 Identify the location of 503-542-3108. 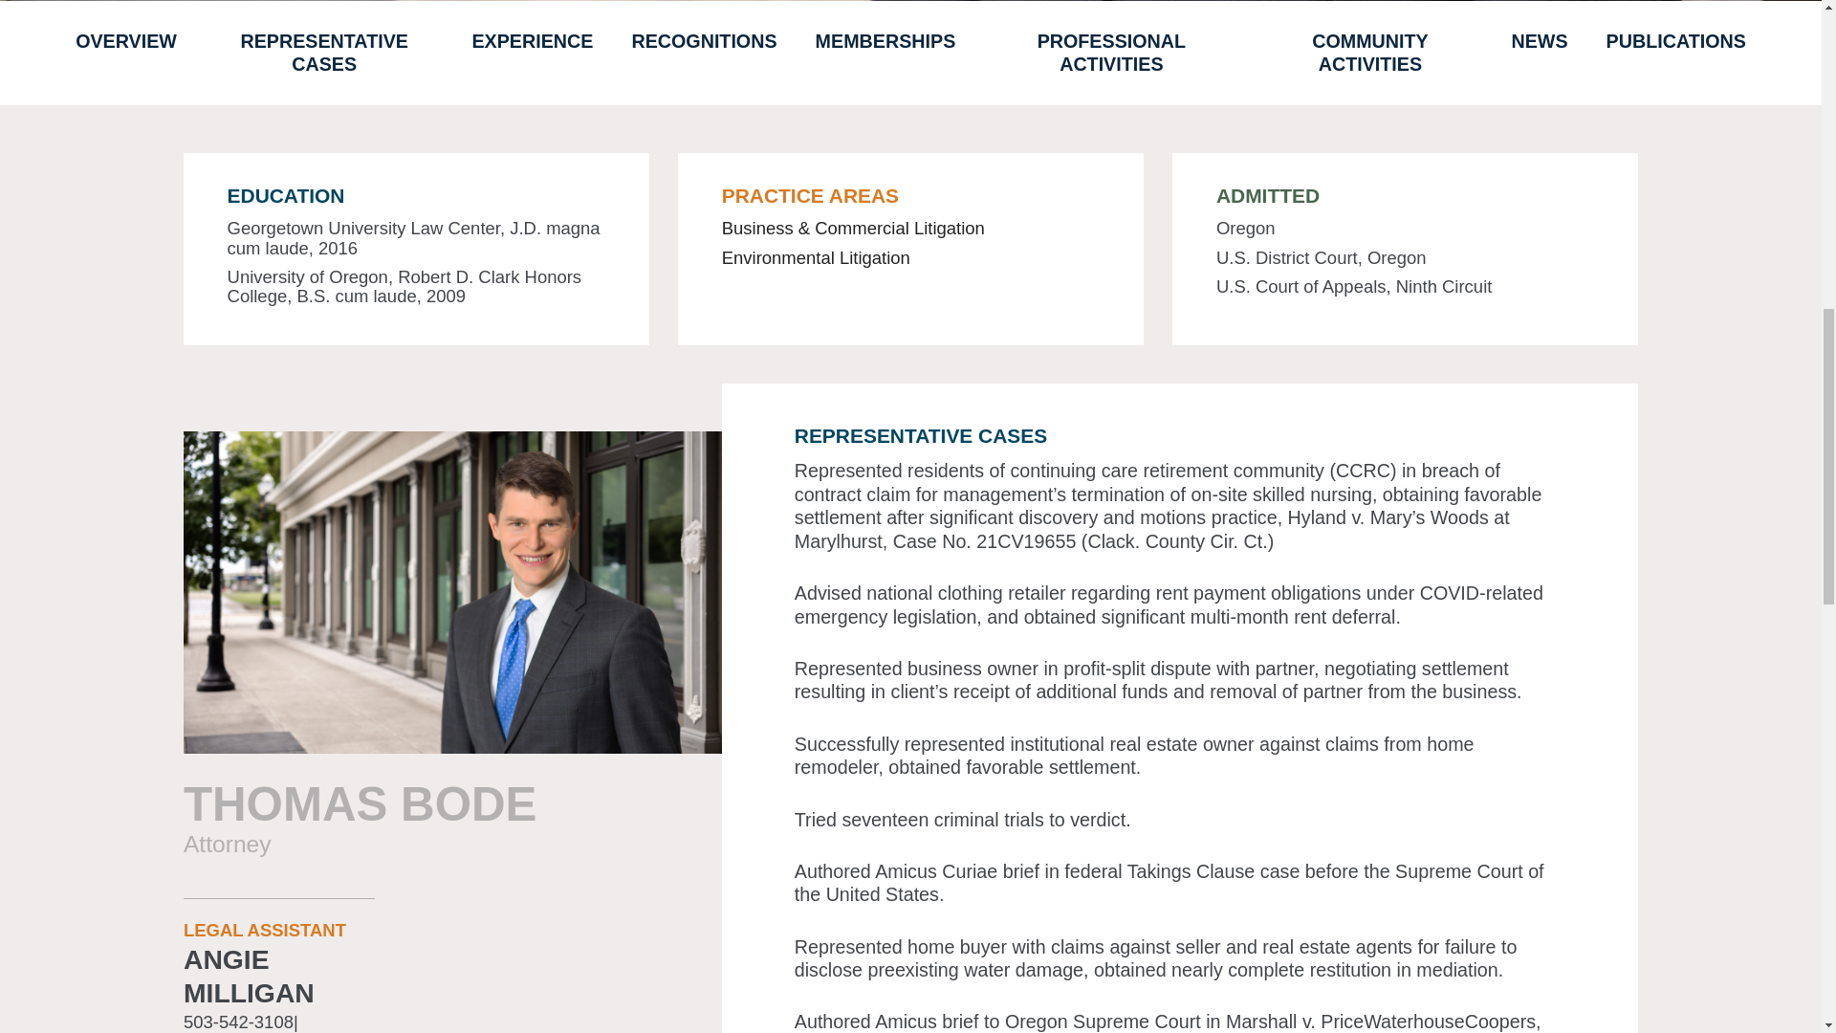
(239, 1022).